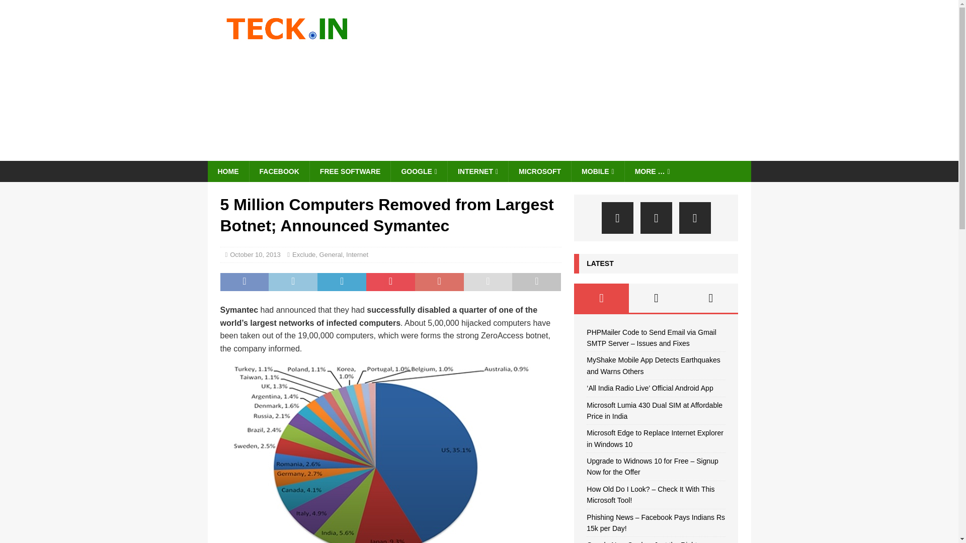 This screenshot has height=543, width=966. What do you see at coordinates (227, 171) in the screenshot?
I see `HOME` at bounding box center [227, 171].